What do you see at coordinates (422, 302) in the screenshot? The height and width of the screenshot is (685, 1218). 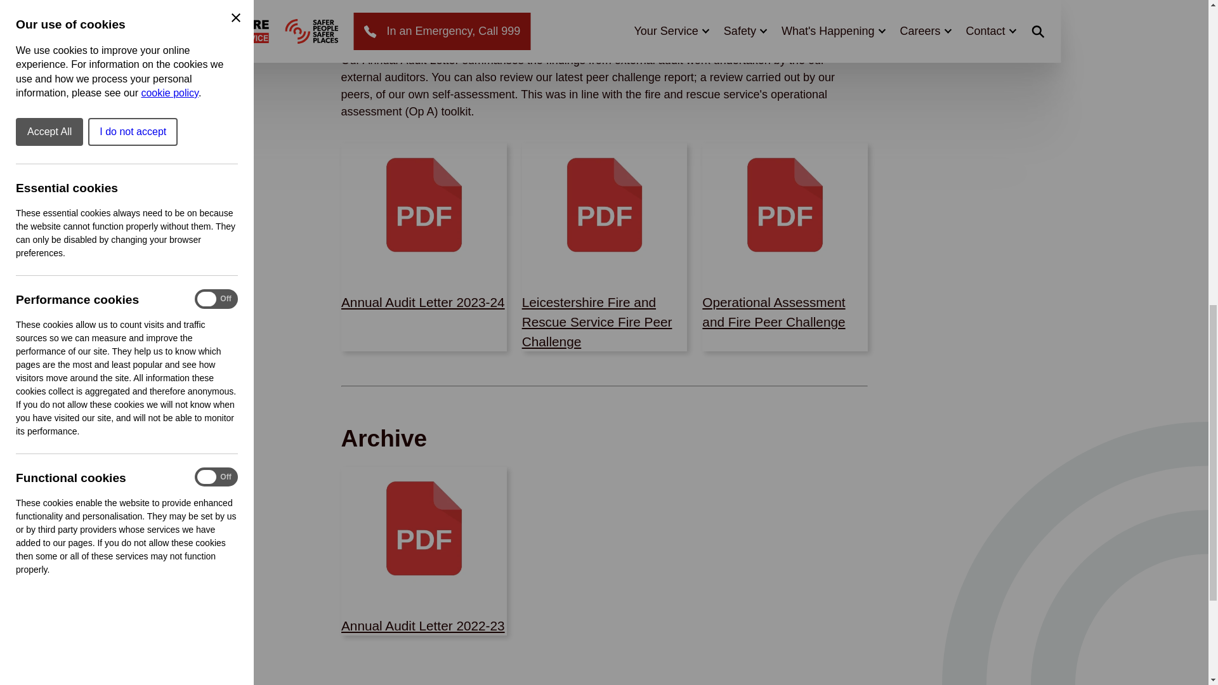 I see `Annual Audit Letter 2023-24` at bounding box center [422, 302].